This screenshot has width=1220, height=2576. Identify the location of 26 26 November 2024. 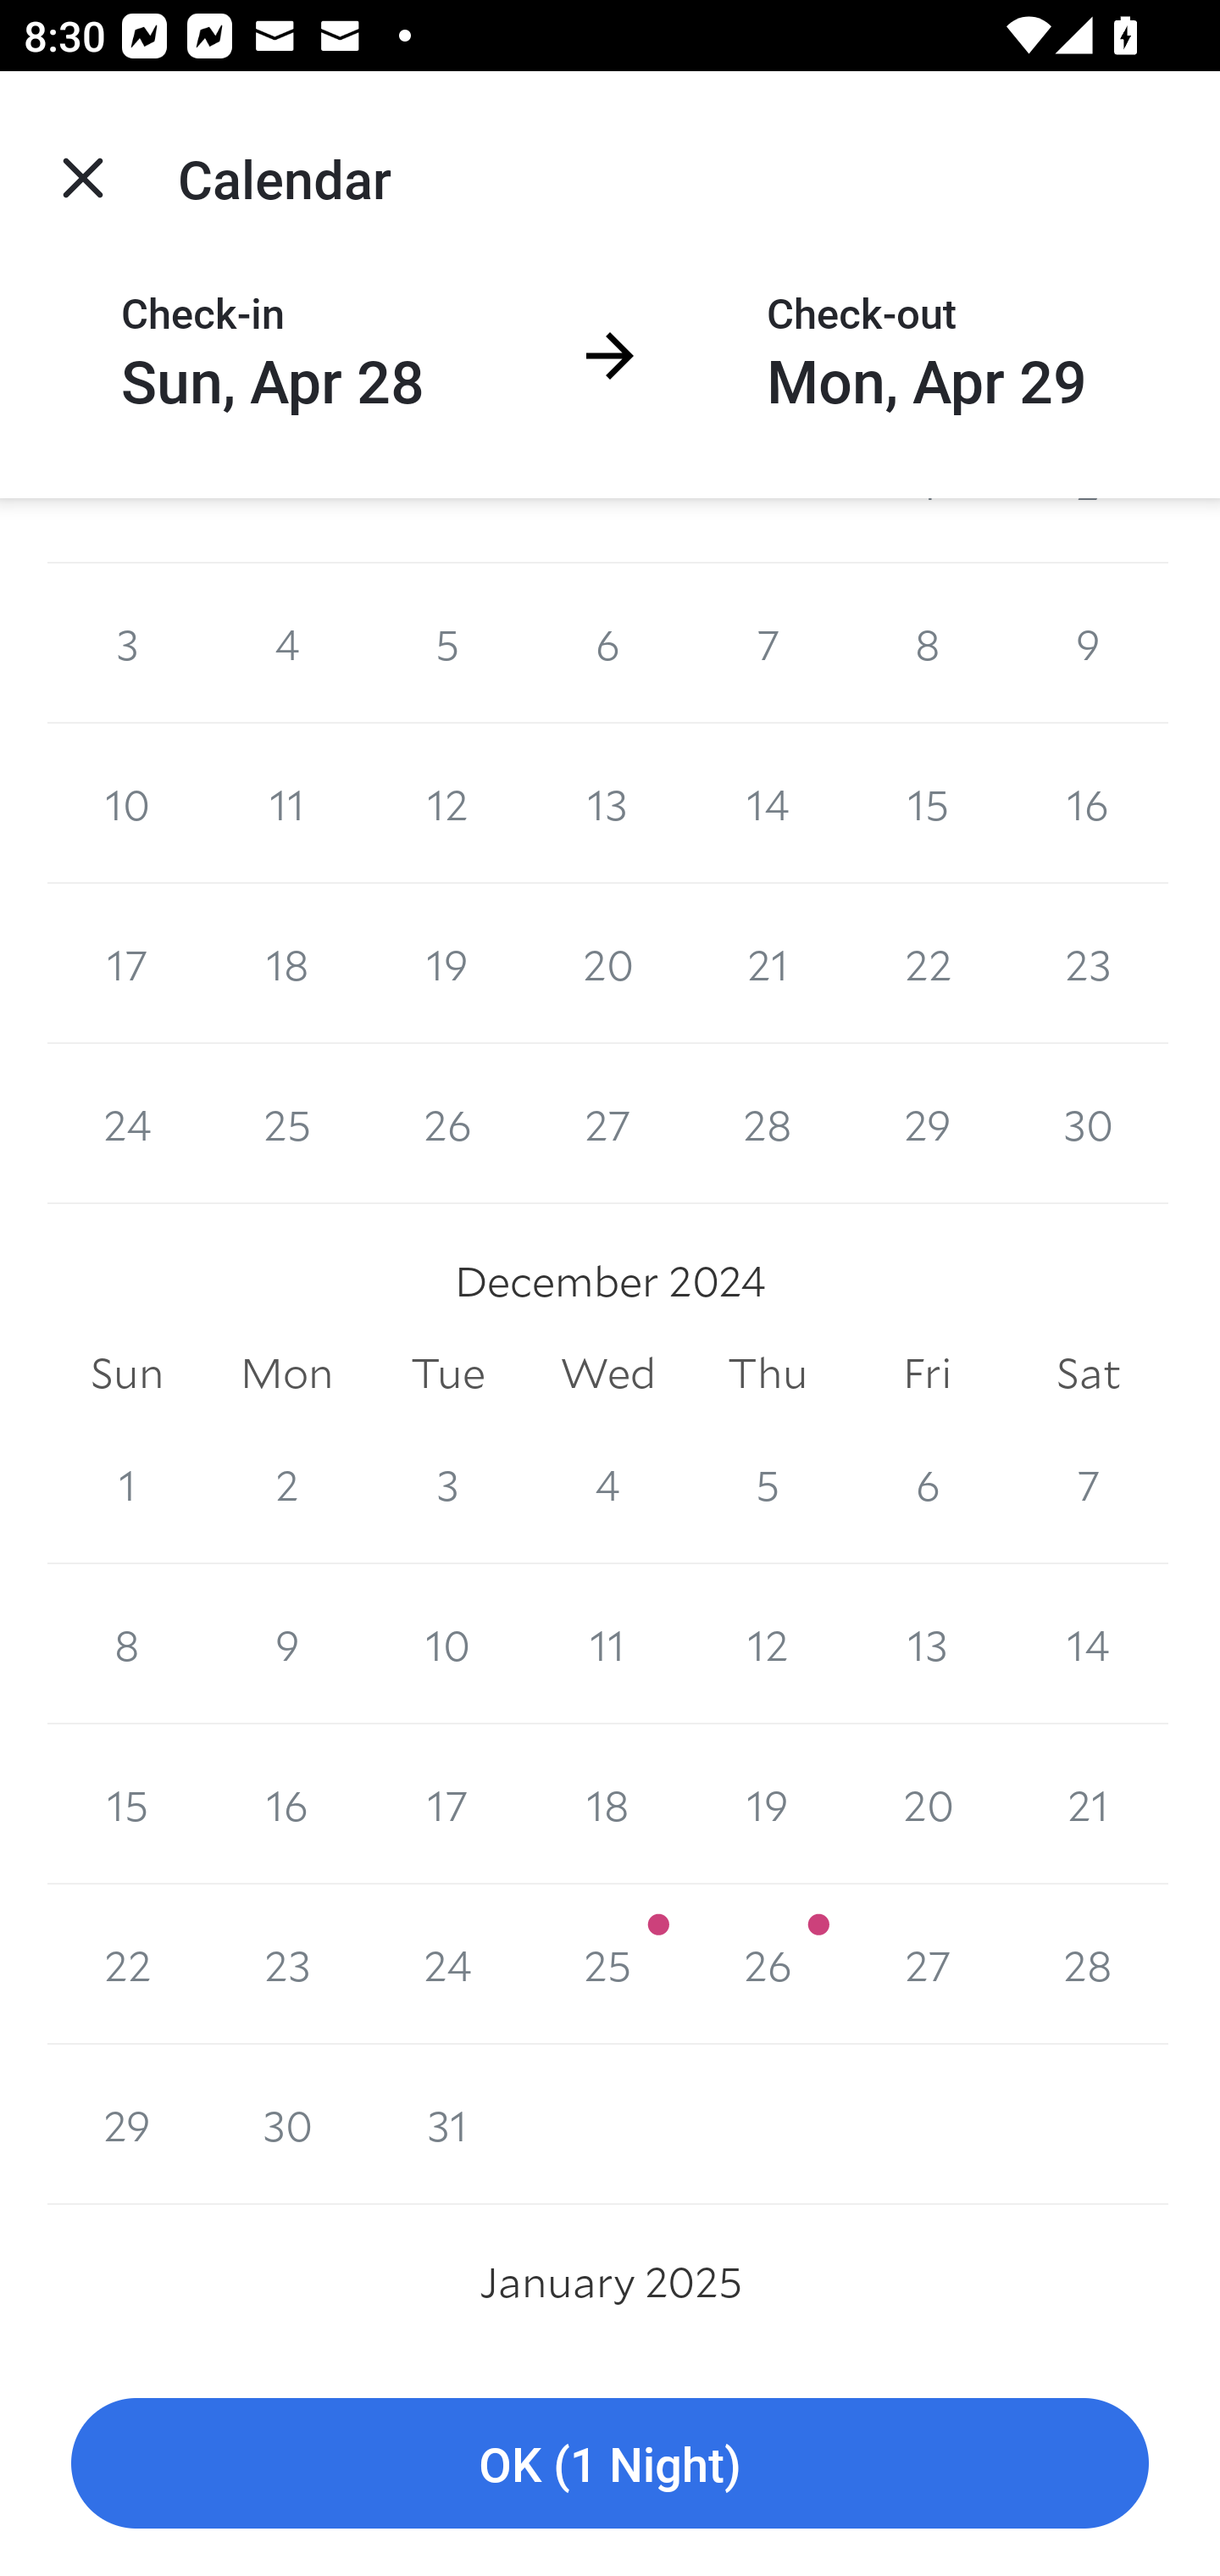
(447, 1123).